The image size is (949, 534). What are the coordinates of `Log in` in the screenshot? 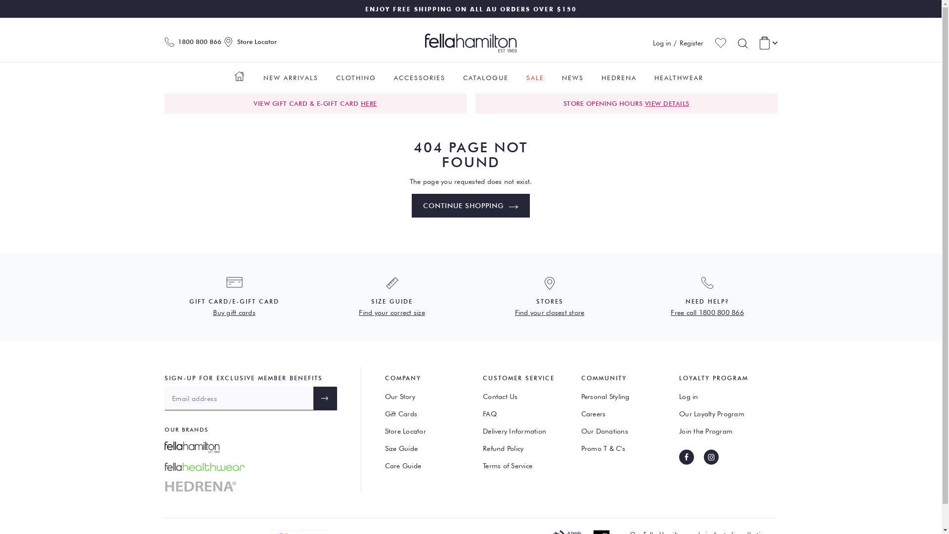 It's located at (662, 43).